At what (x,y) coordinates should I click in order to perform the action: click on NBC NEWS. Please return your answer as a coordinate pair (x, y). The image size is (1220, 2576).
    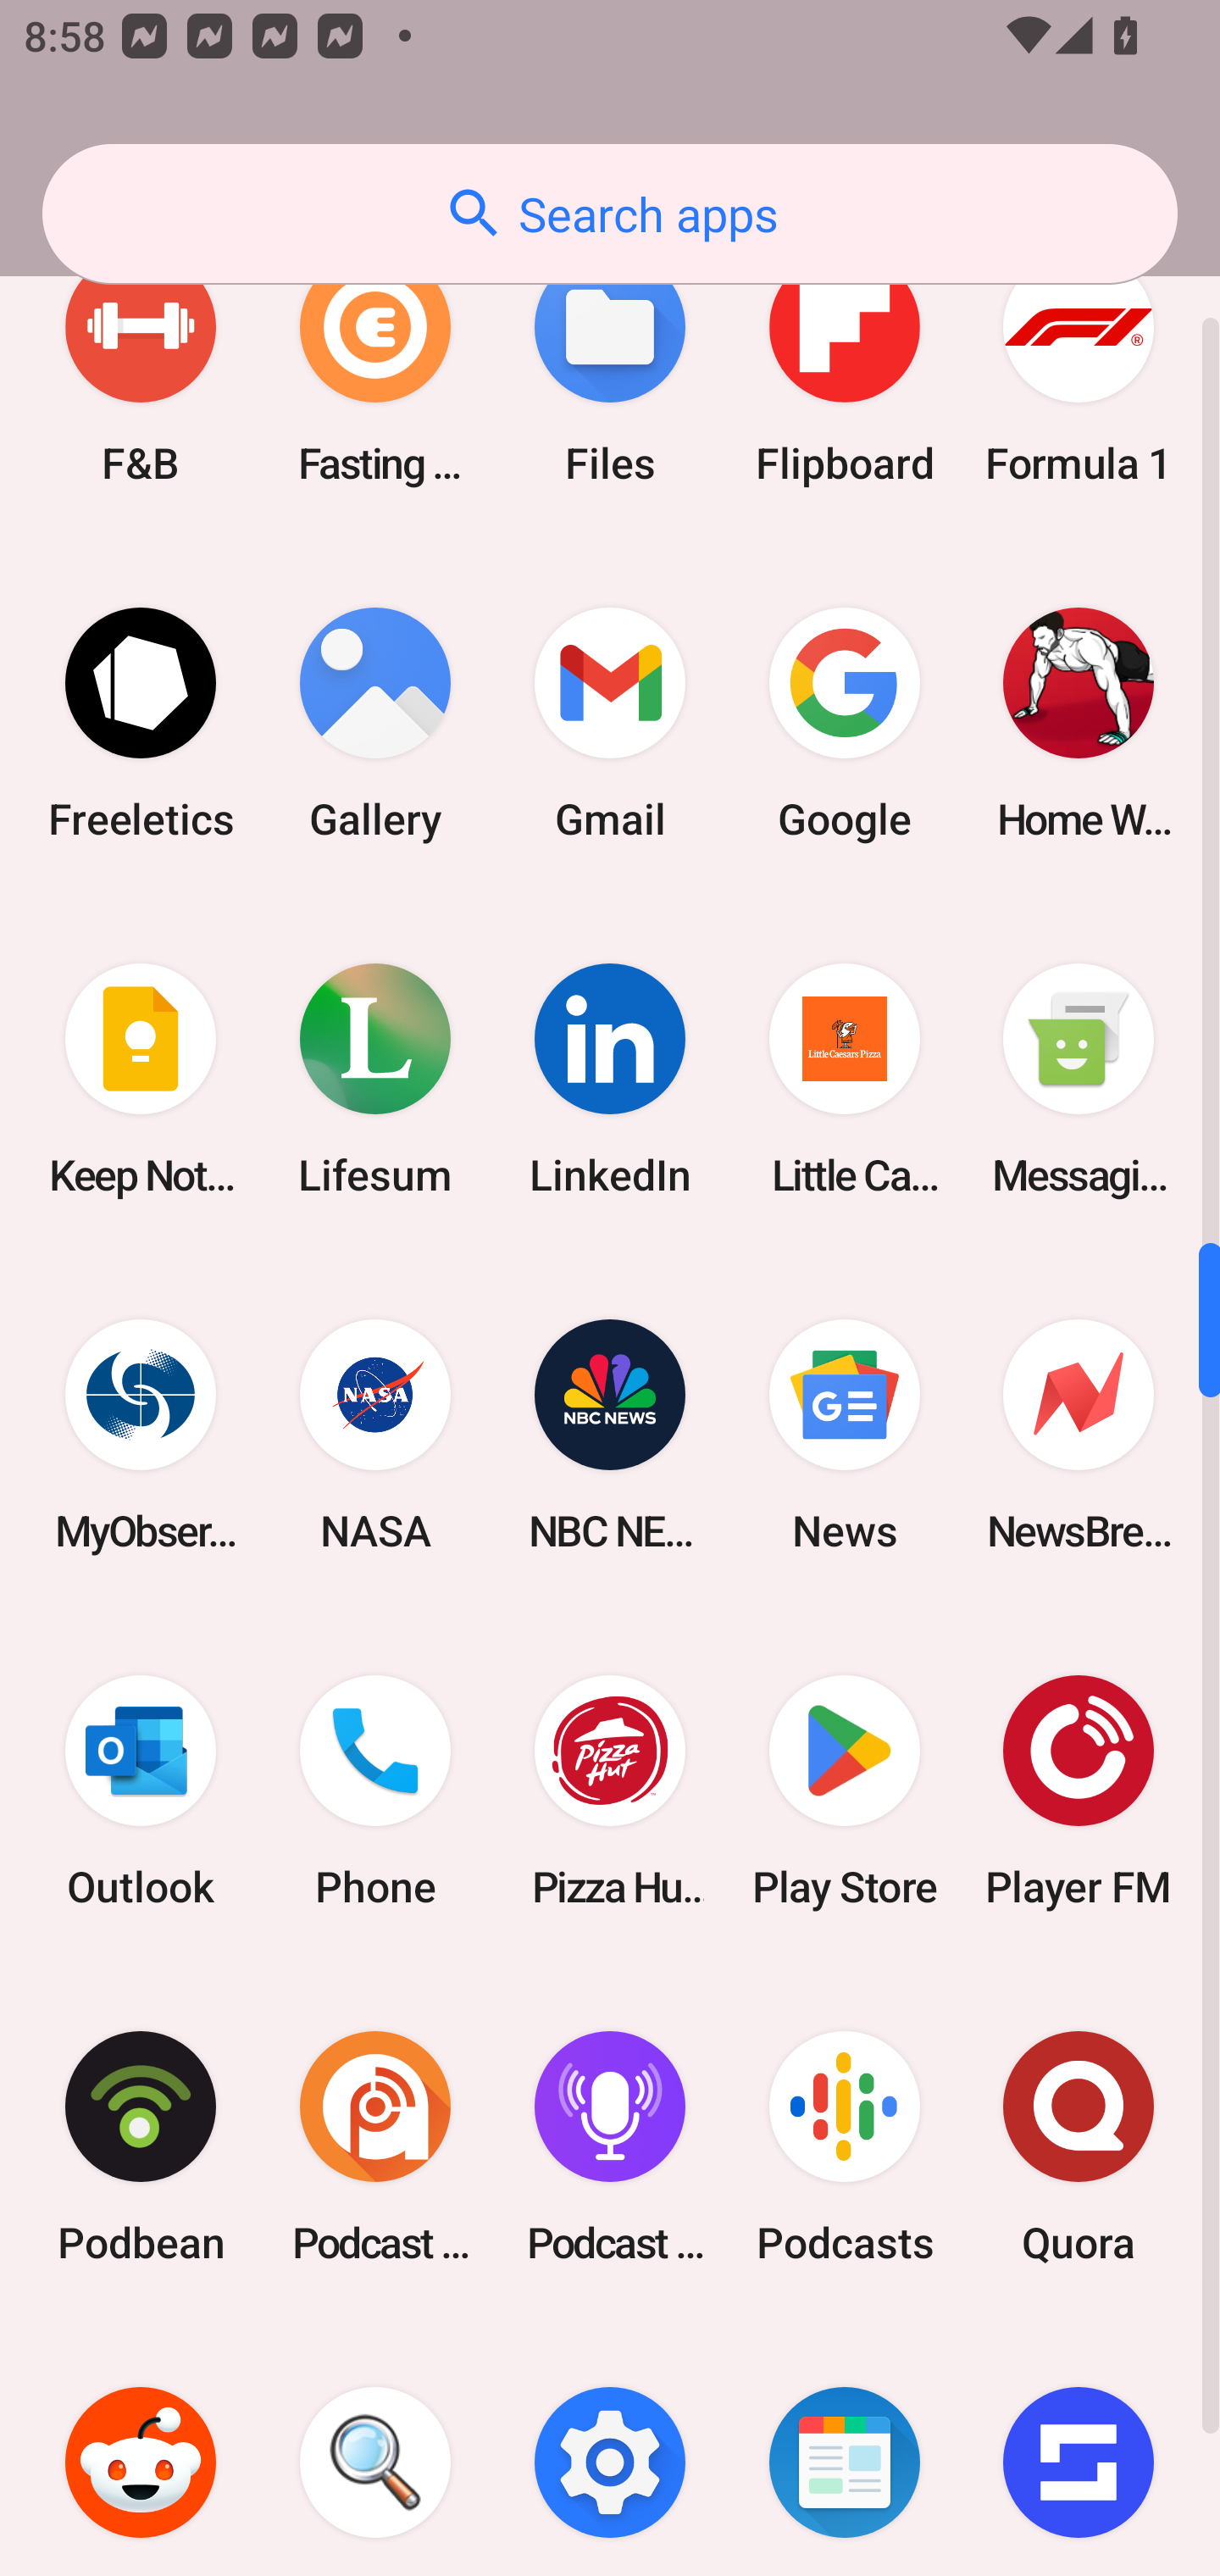
    Looking at the image, I should click on (610, 1435).